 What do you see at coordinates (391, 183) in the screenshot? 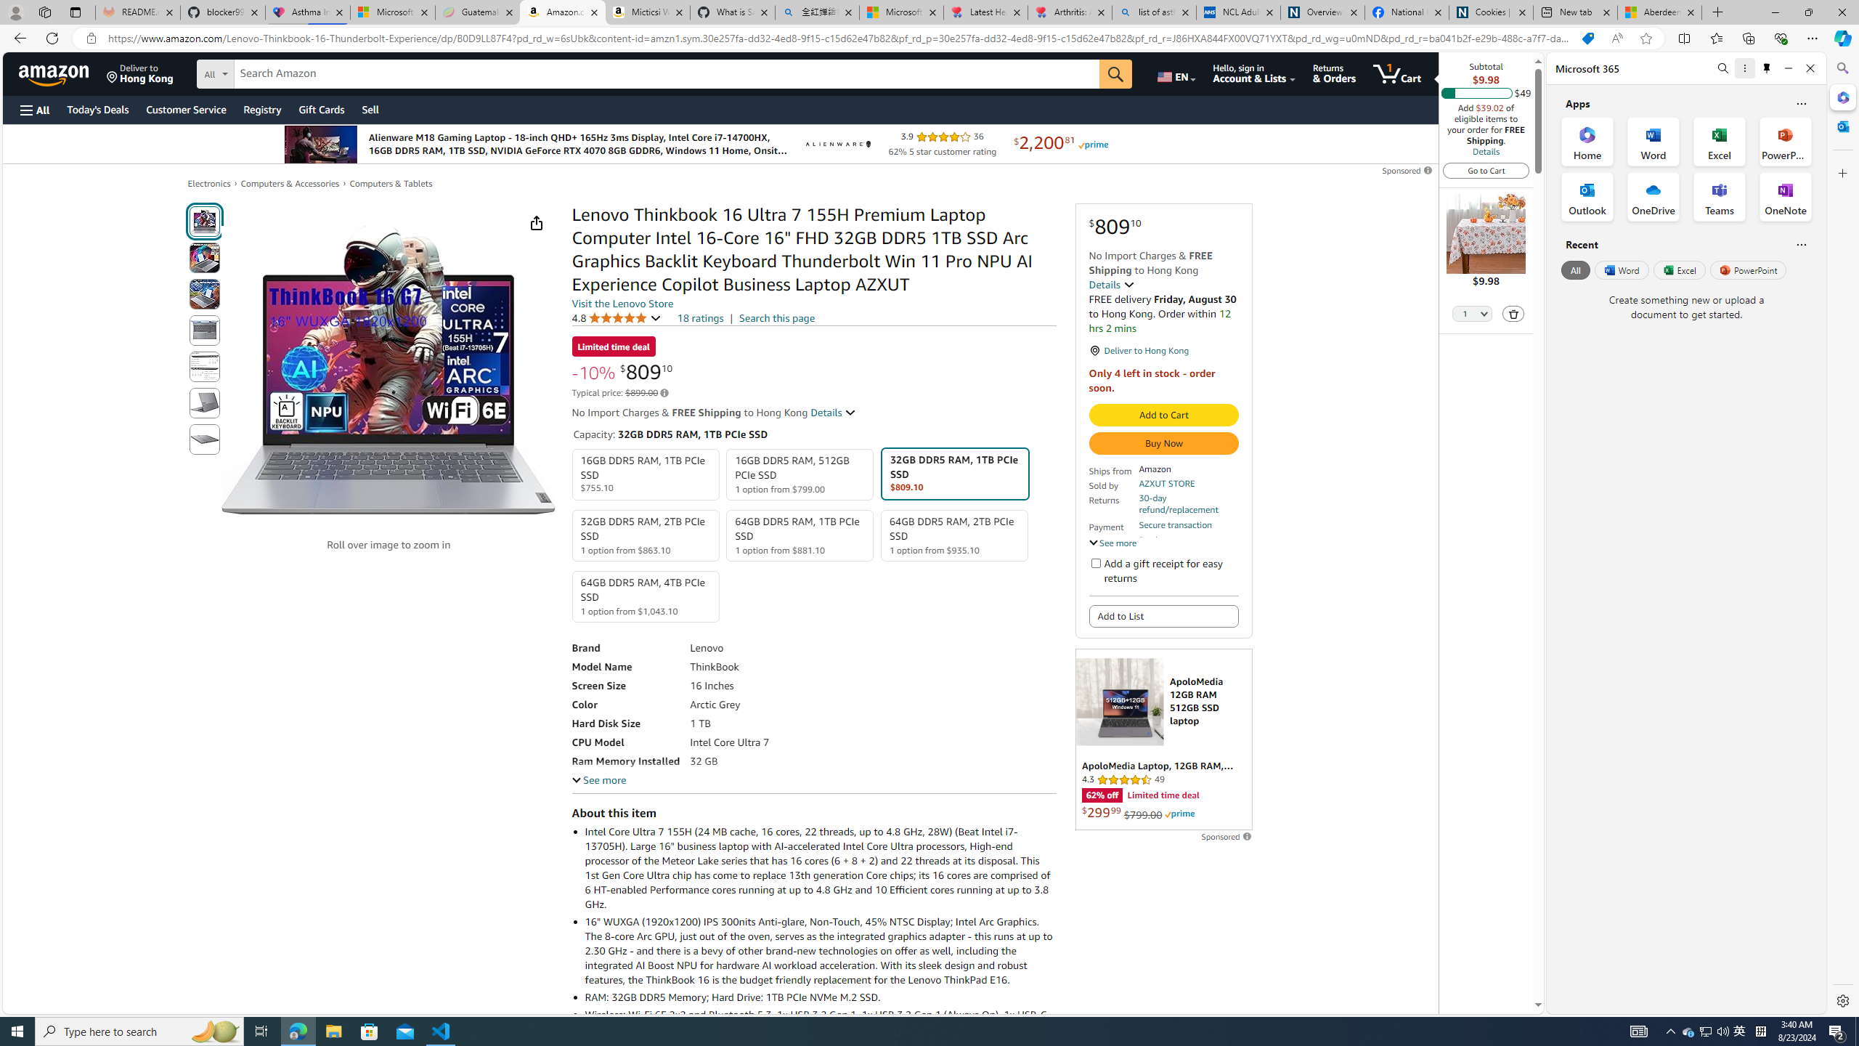
I see `Computers & Tablets` at bounding box center [391, 183].